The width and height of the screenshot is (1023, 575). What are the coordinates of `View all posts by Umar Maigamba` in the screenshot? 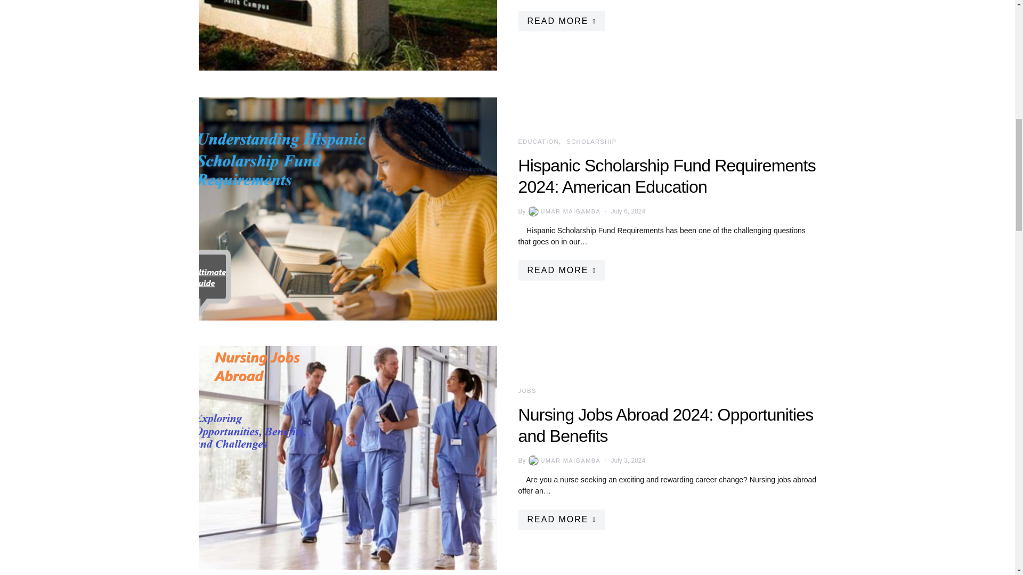 It's located at (563, 460).